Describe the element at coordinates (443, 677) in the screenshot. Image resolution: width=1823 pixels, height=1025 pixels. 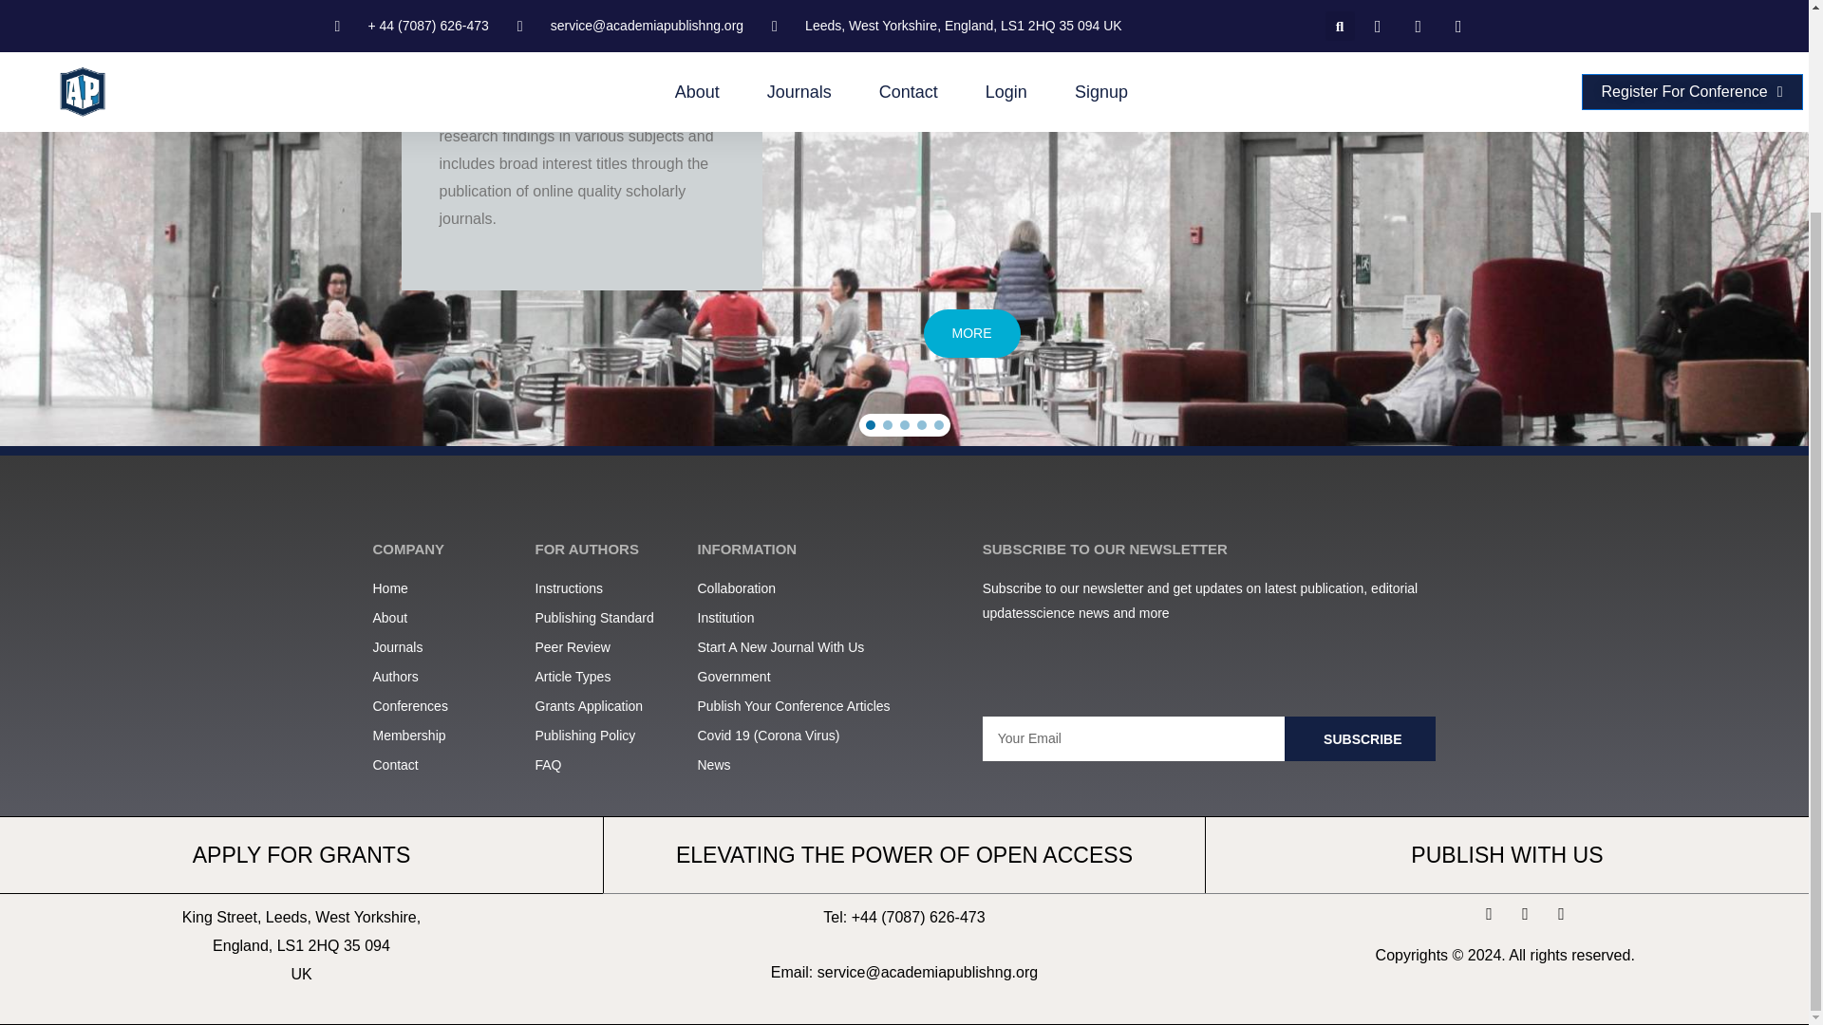
I see `Authors` at that location.